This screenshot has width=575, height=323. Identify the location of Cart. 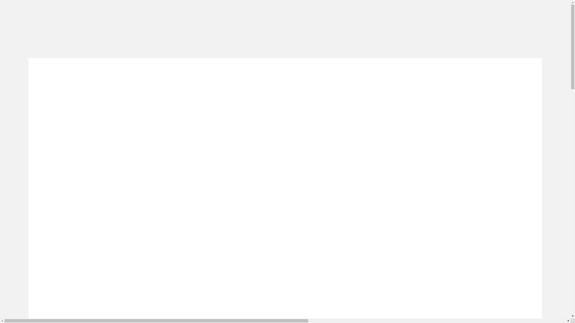
(481, 77).